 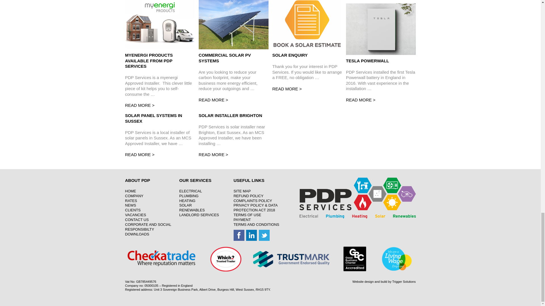 I want to click on HOME, so click(x=130, y=191).